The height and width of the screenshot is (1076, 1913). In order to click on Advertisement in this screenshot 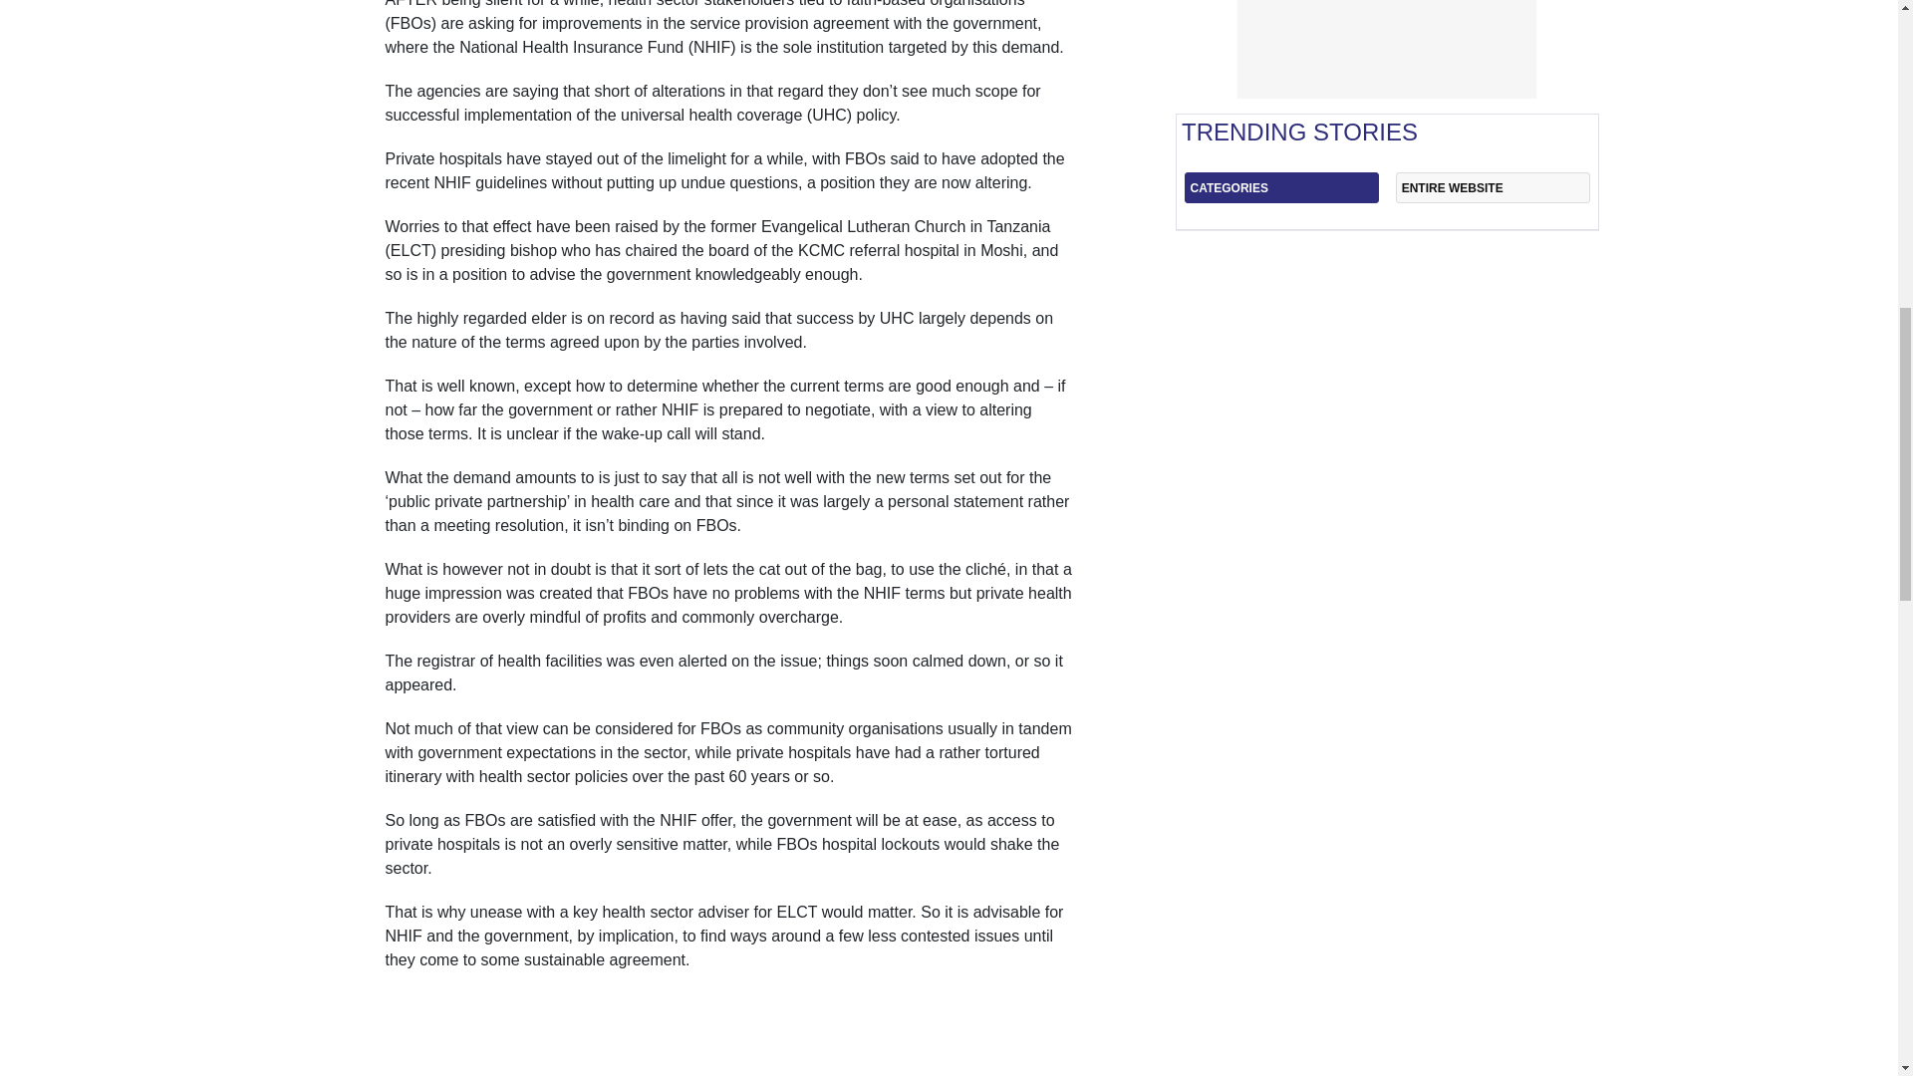, I will do `click(1387, 49)`.